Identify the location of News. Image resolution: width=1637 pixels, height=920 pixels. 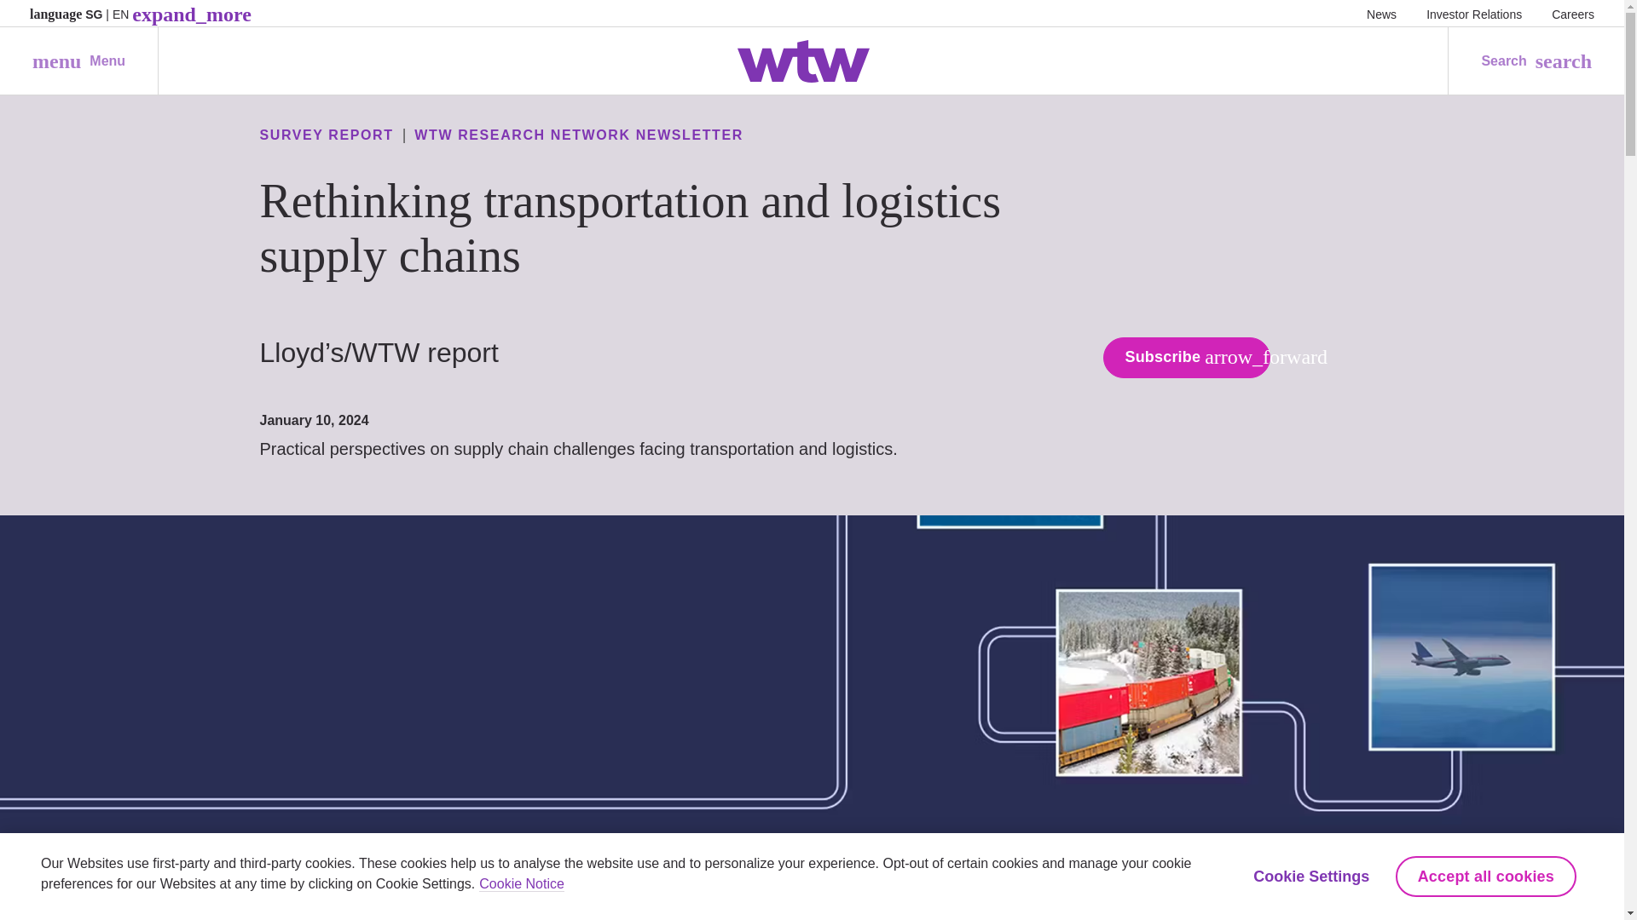
(1473, 14).